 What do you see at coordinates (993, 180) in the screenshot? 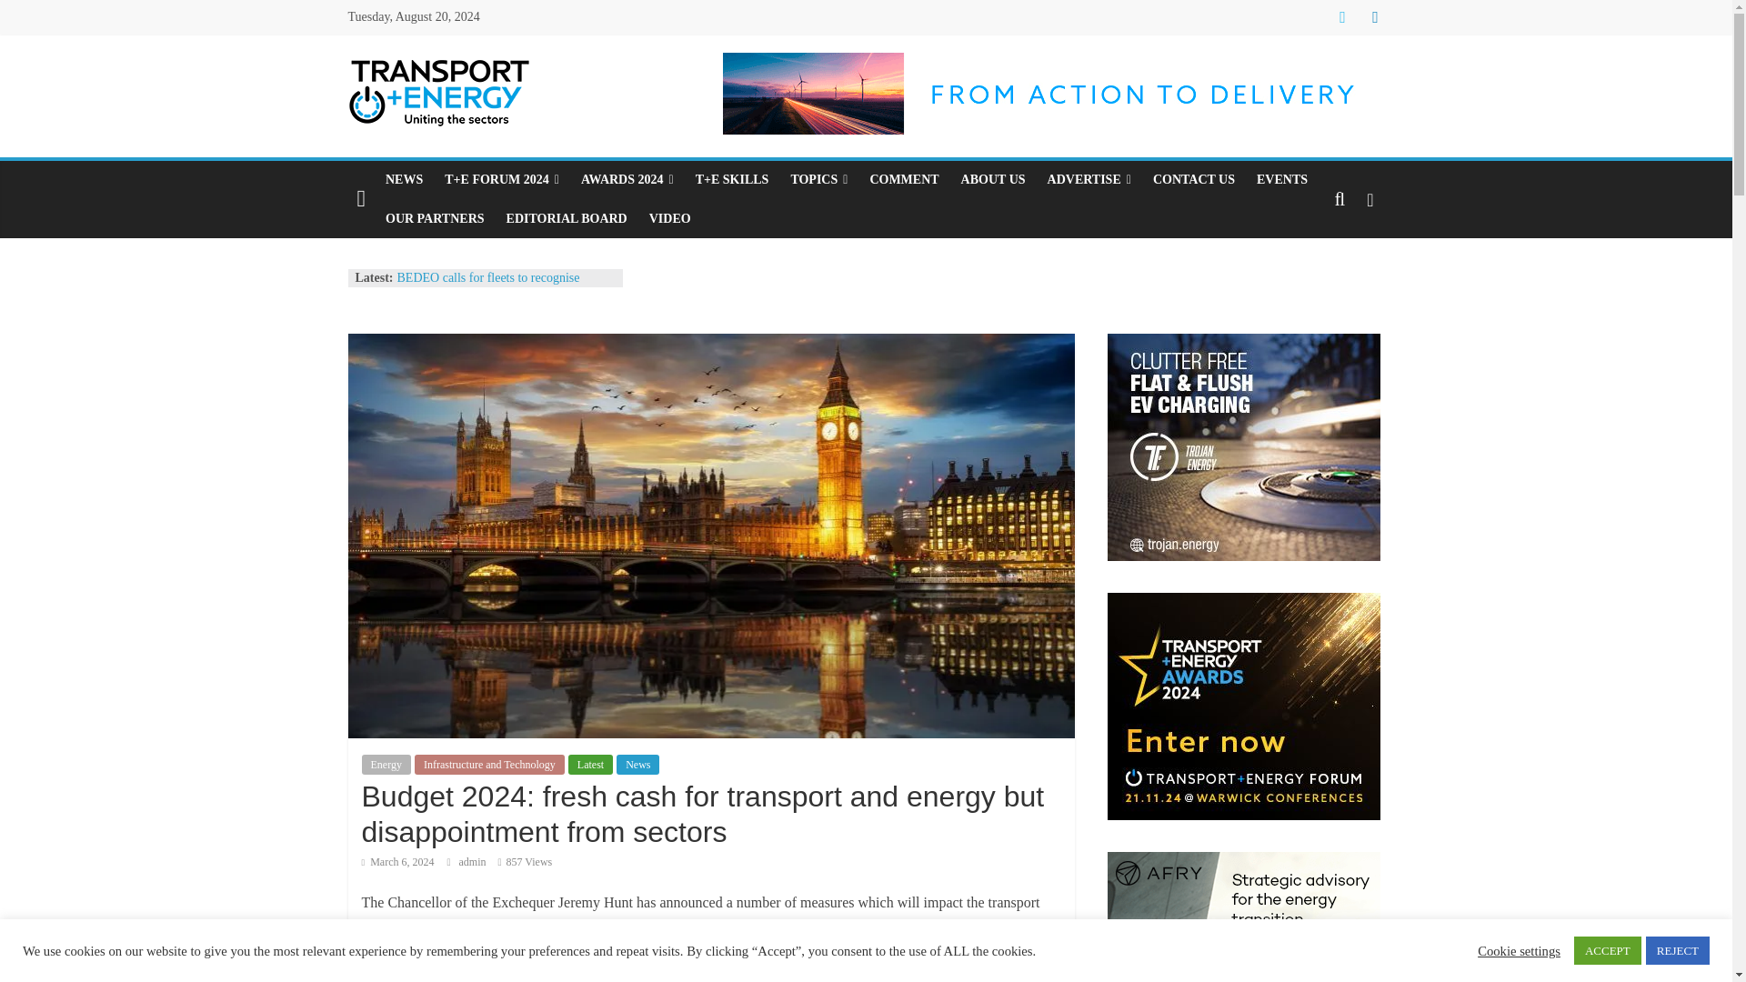
I see `ABOUT US` at bounding box center [993, 180].